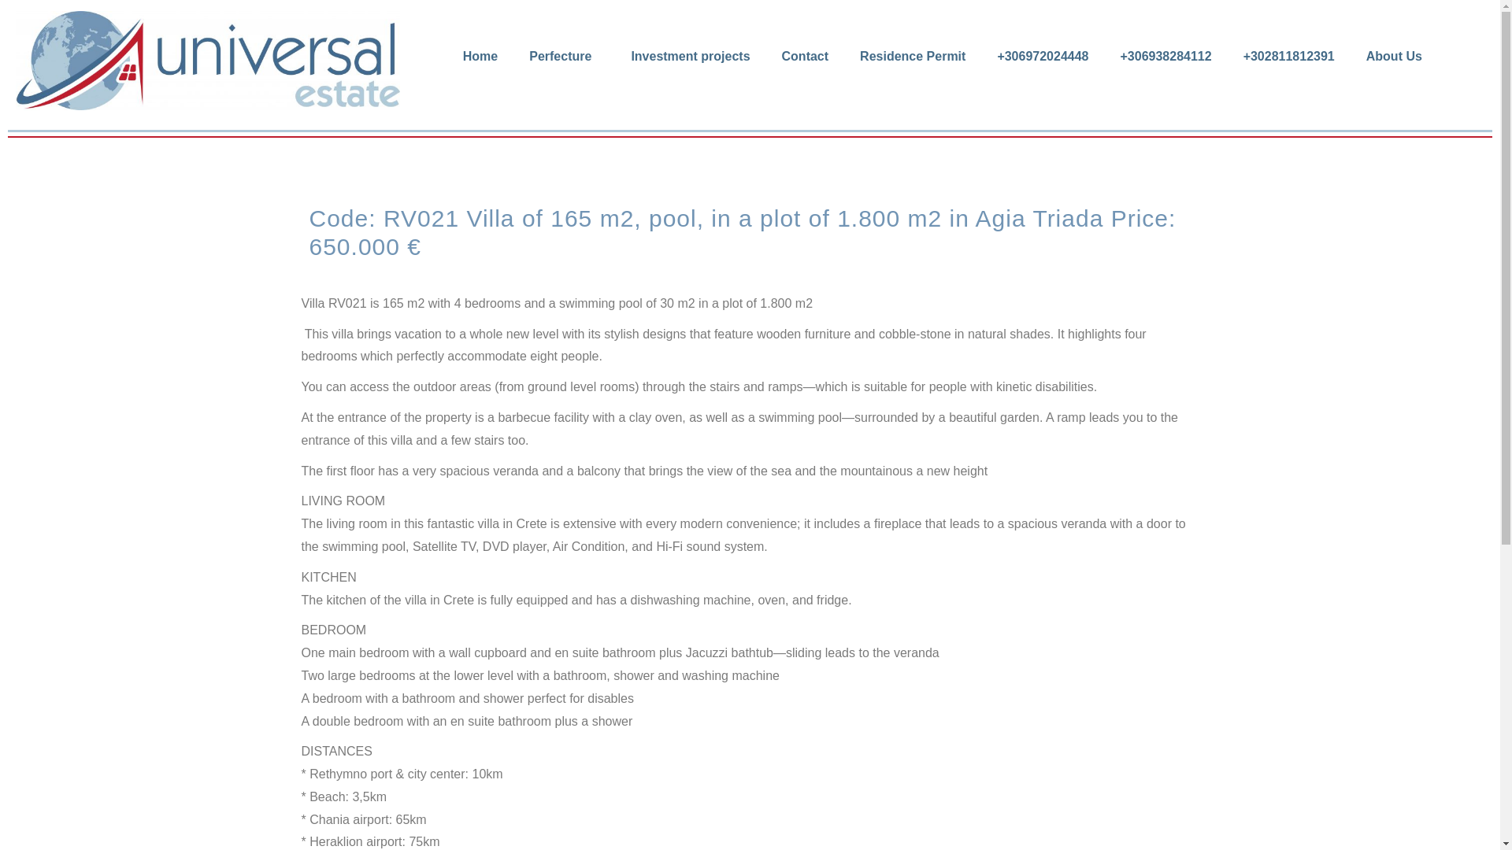 The image size is (1512, 850). I want to click on About Us, so click(1394, 57).